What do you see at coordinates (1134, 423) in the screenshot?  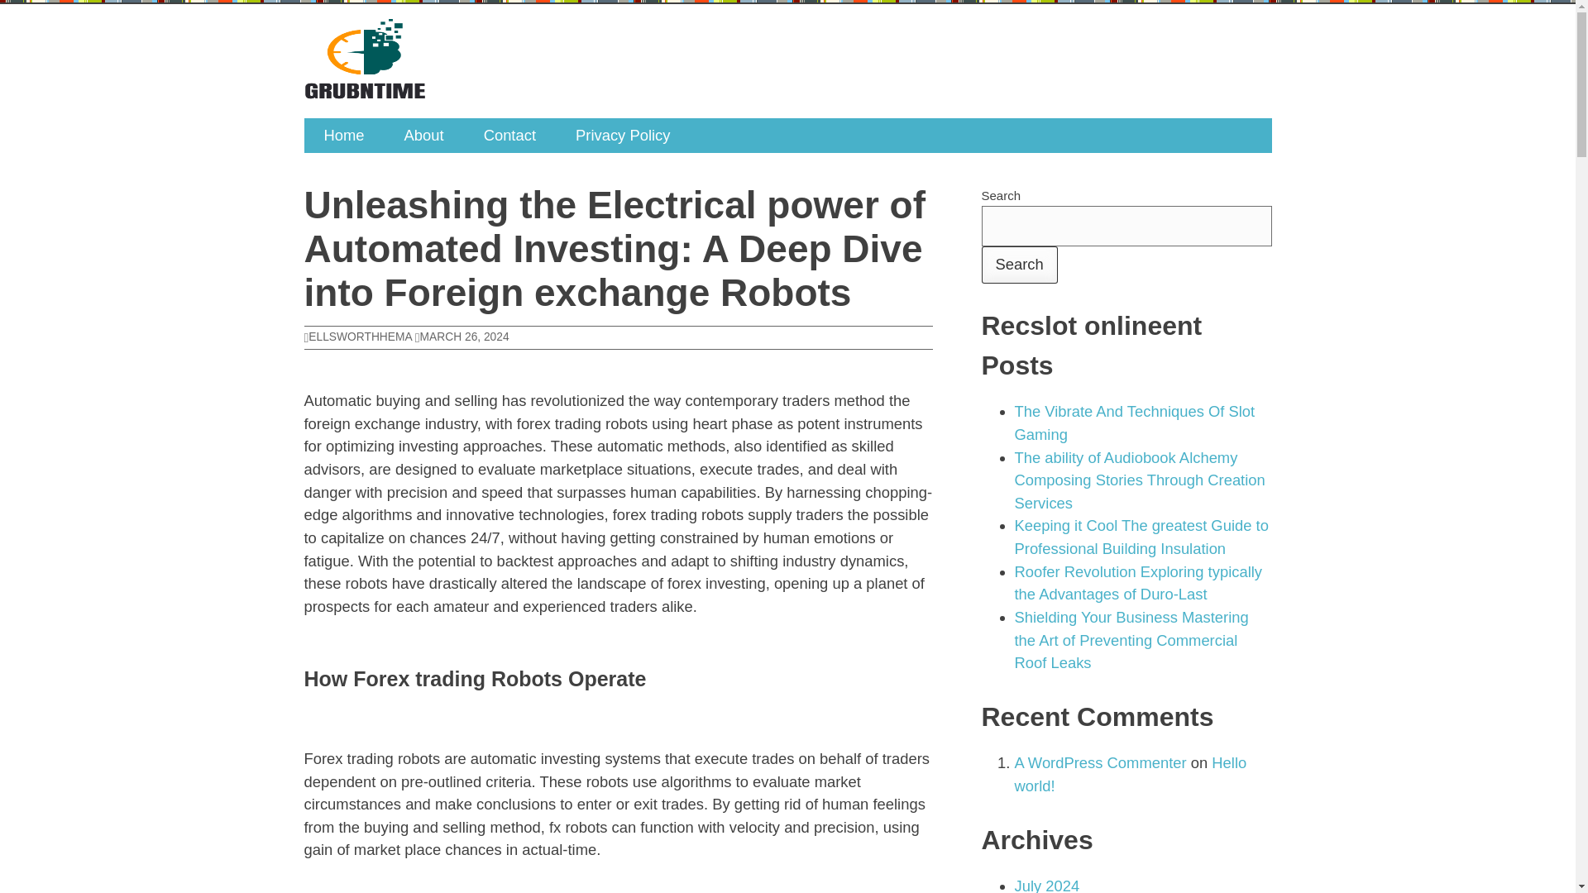 I see `The Vibrate And Techniques Of Slot Gaming` at bounding box center [1134, 423].